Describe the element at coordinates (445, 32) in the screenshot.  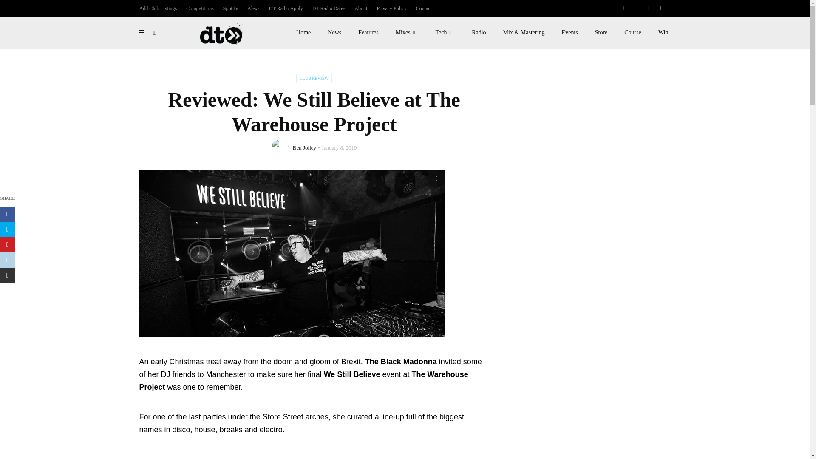
I see `Tech` at that location.